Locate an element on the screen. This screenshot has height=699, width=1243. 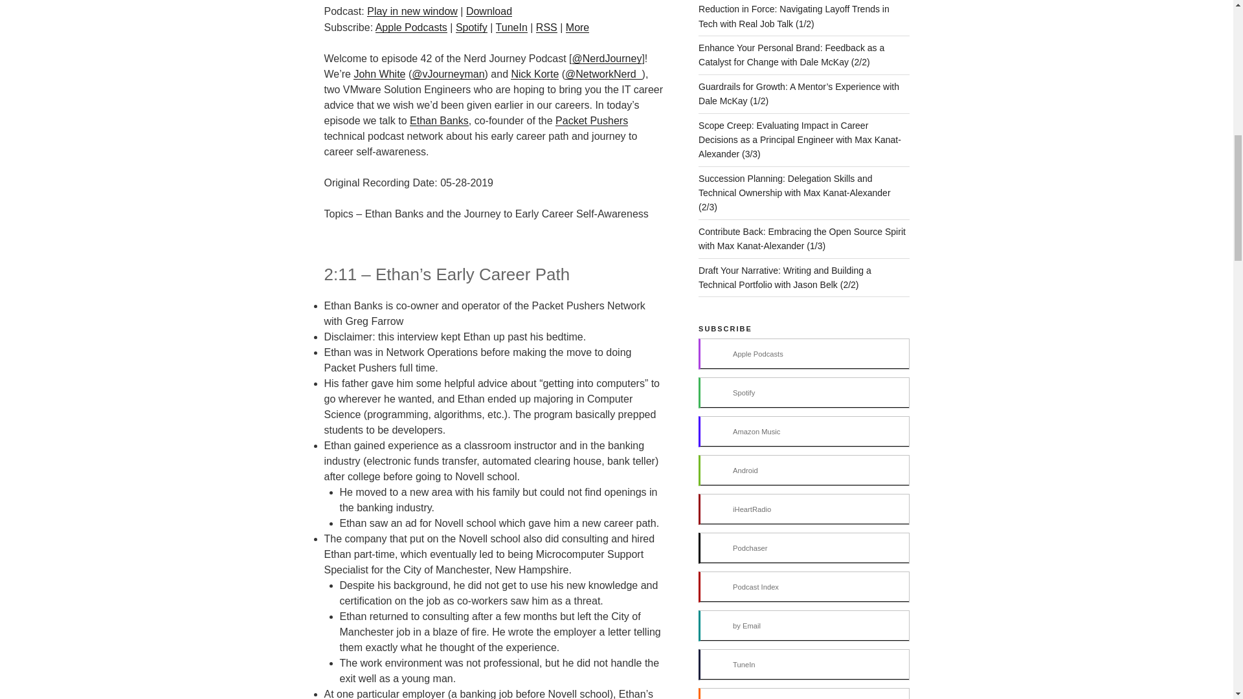
Subscribe by Email is located at coordinates (803, 625).